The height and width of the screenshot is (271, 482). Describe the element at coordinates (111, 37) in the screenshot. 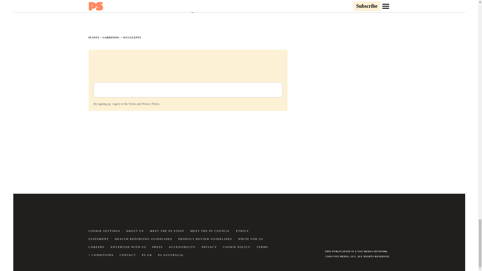

I see `GARDENING` at that location.